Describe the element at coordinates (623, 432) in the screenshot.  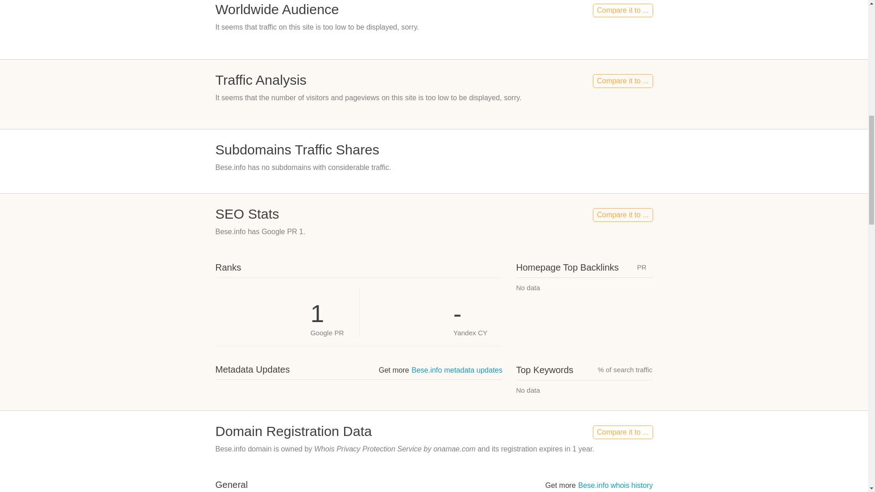
I see `Compare it to ...` at that location.